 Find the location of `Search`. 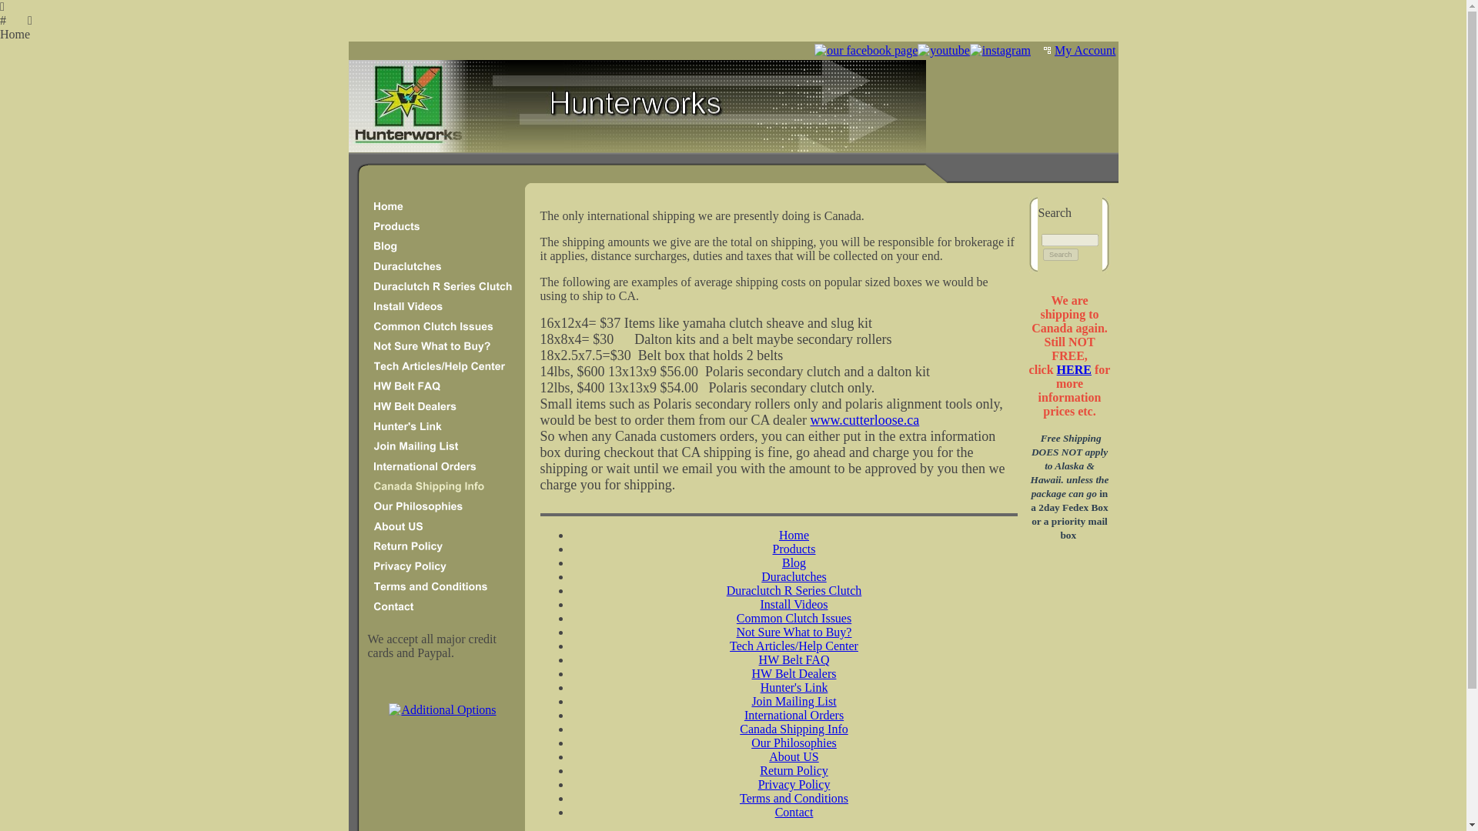

Search is located at coordinates (1061, 254).